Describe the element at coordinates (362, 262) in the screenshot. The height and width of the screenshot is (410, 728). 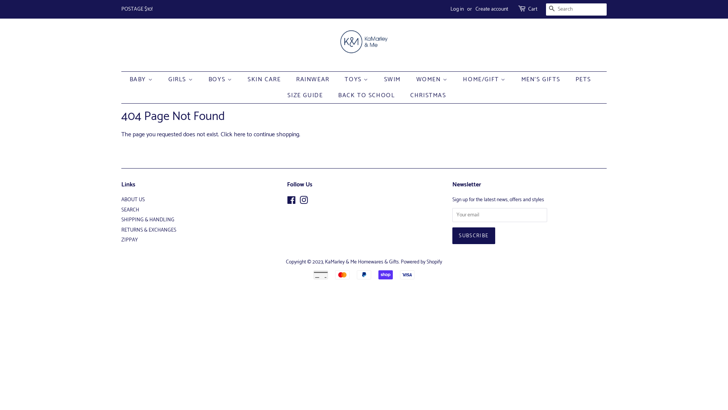
I see `KaMarley & Me Homewares & Gifts` at that location.